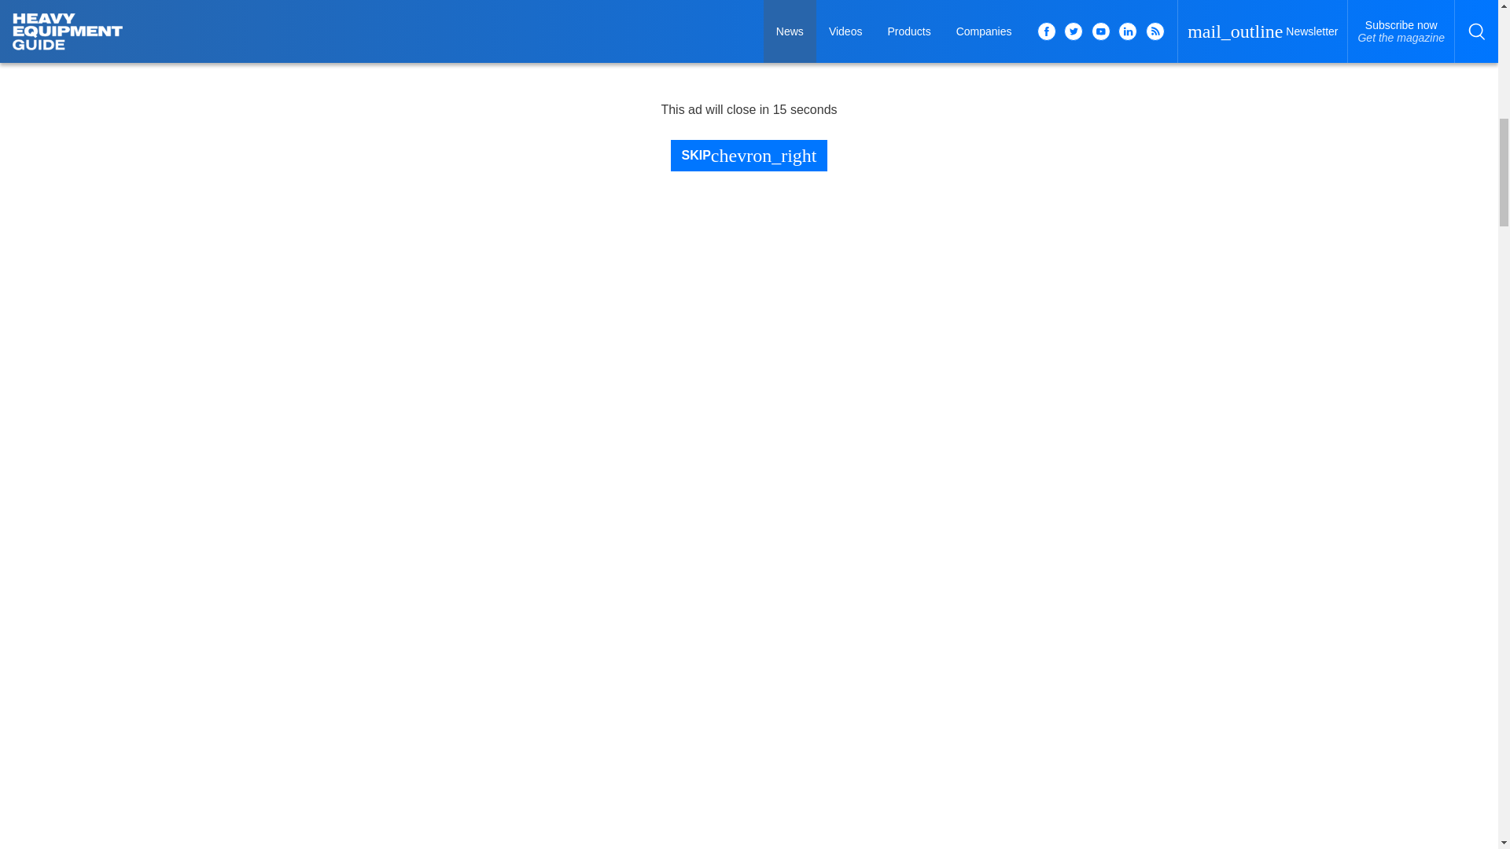  What do you see at coordinates (1112, 107) in the screenshot?
I see `CATERPILLAR INC.` at bounding box center [1112, 107].